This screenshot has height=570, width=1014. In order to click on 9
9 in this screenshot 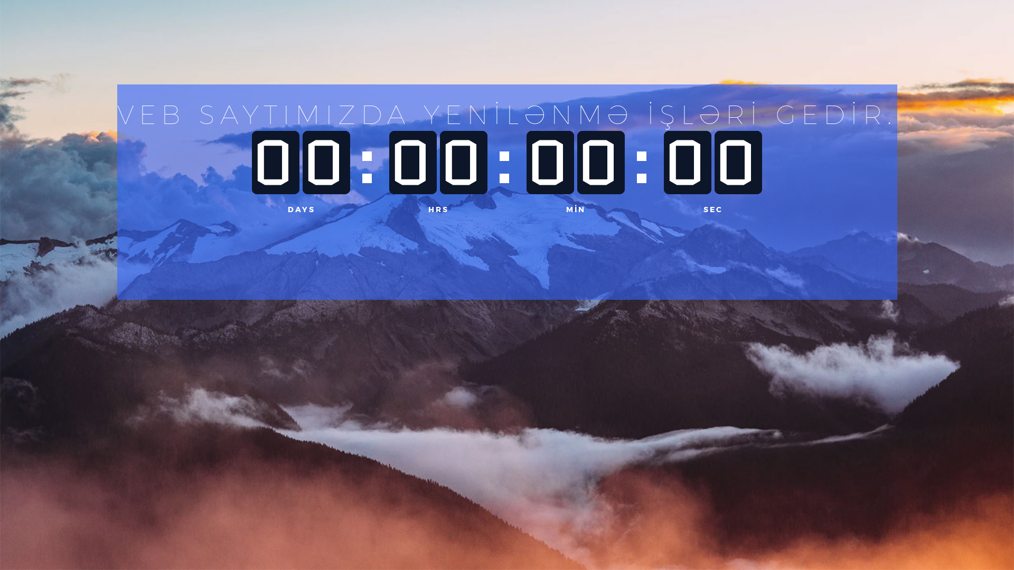, I will do `click(688, 163)`.